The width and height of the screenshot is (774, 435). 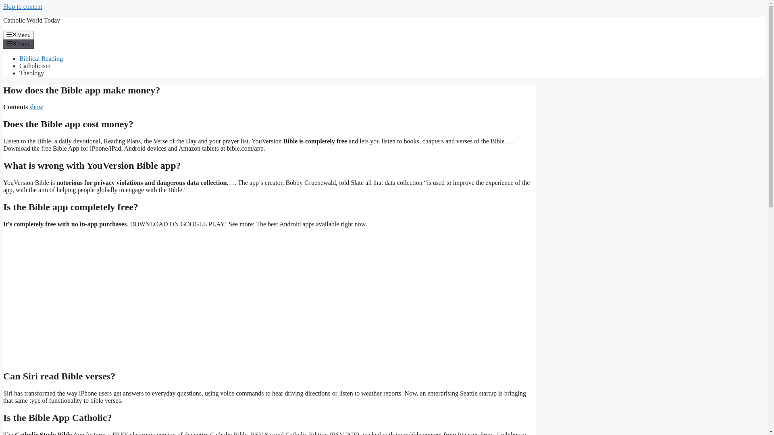 I want to click on Biblical Reading, so click(x=41, y=59).